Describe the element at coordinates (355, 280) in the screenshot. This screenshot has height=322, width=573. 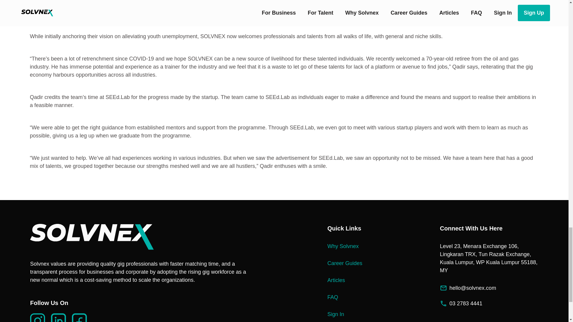
I see `Articles` at that location.